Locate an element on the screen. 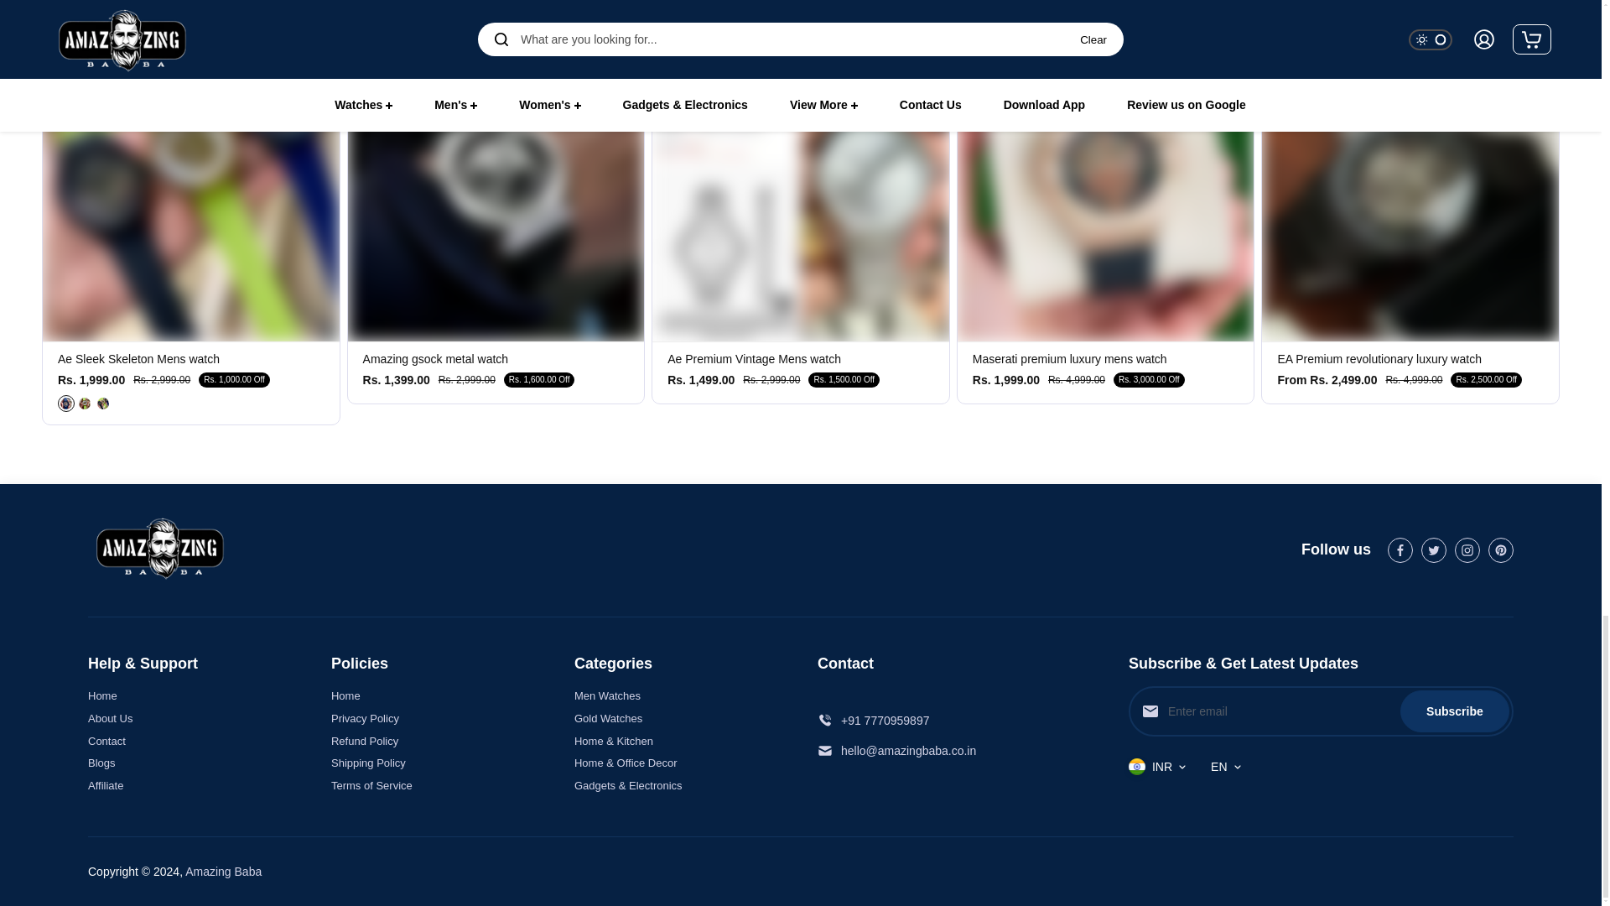  B is located at coordinates (389, 22).